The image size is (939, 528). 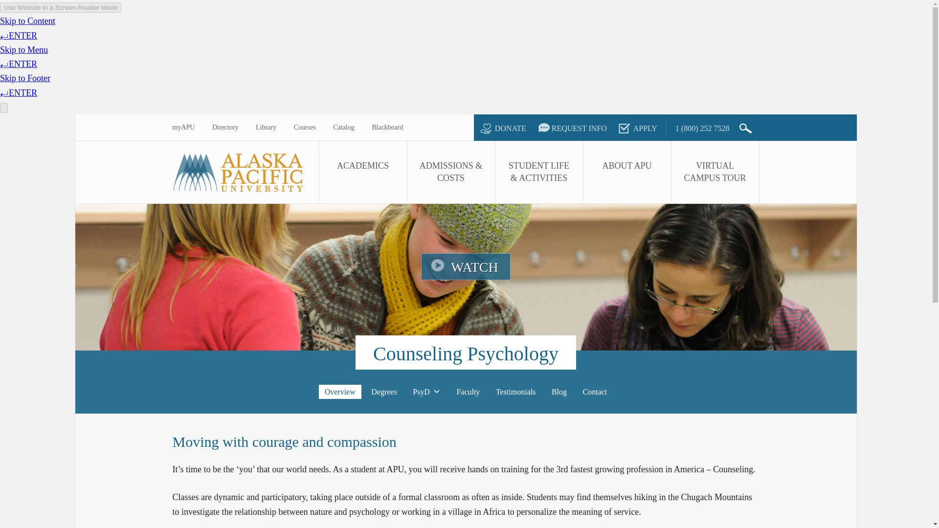 I want to click on Alaska Pacific University, so click(x=245, y=172).